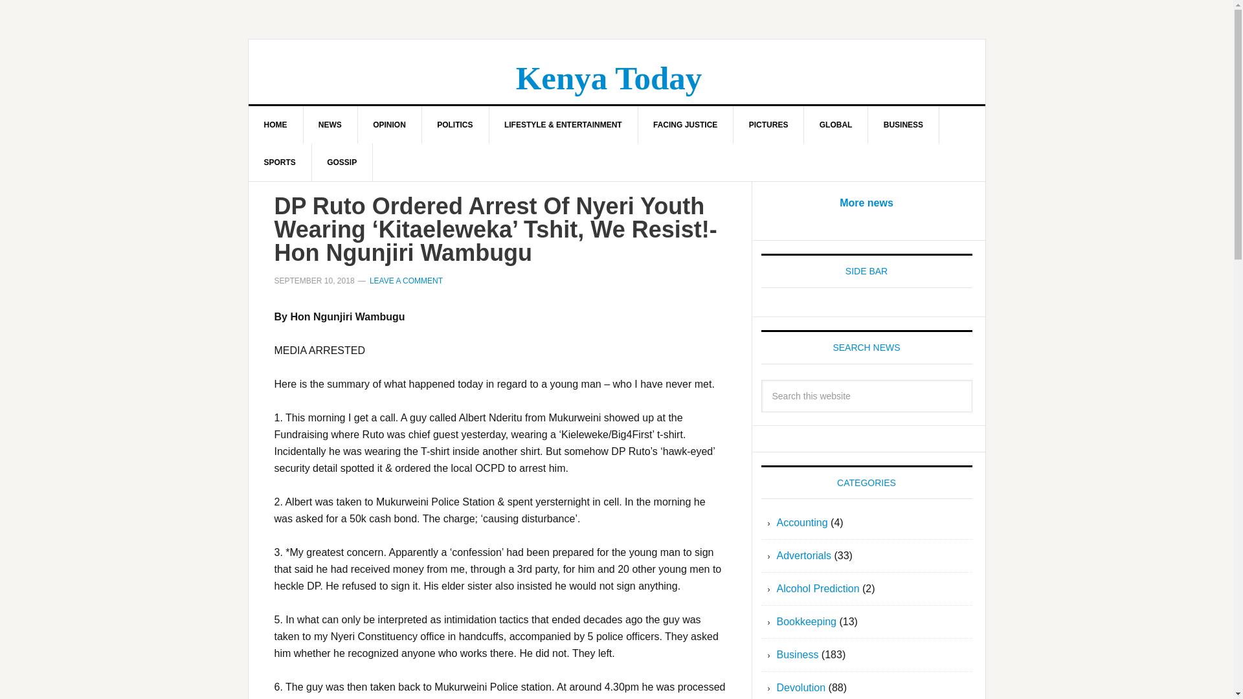 This screenshot has width=1243, height=699. Describe the element at coordinates (807, 621) in the screenshot. I see `Bookkeeping` at that location.